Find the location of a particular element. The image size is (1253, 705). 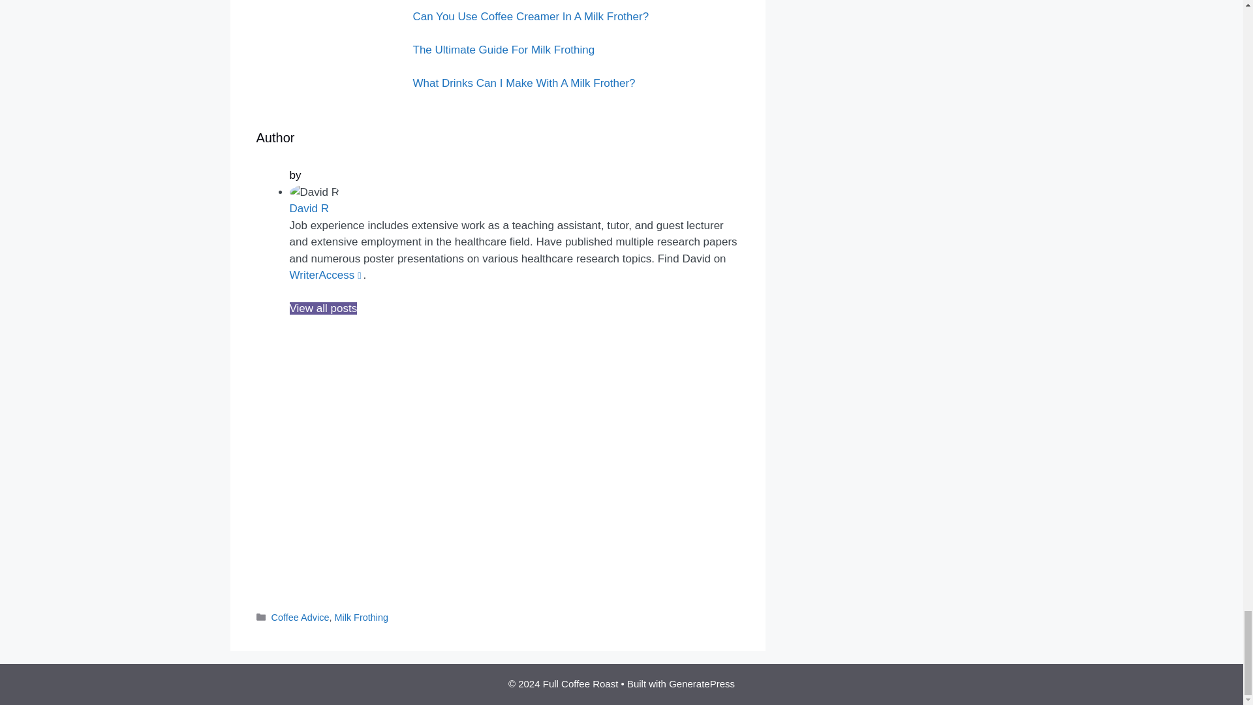

David R is located at coordinates (309, 208).